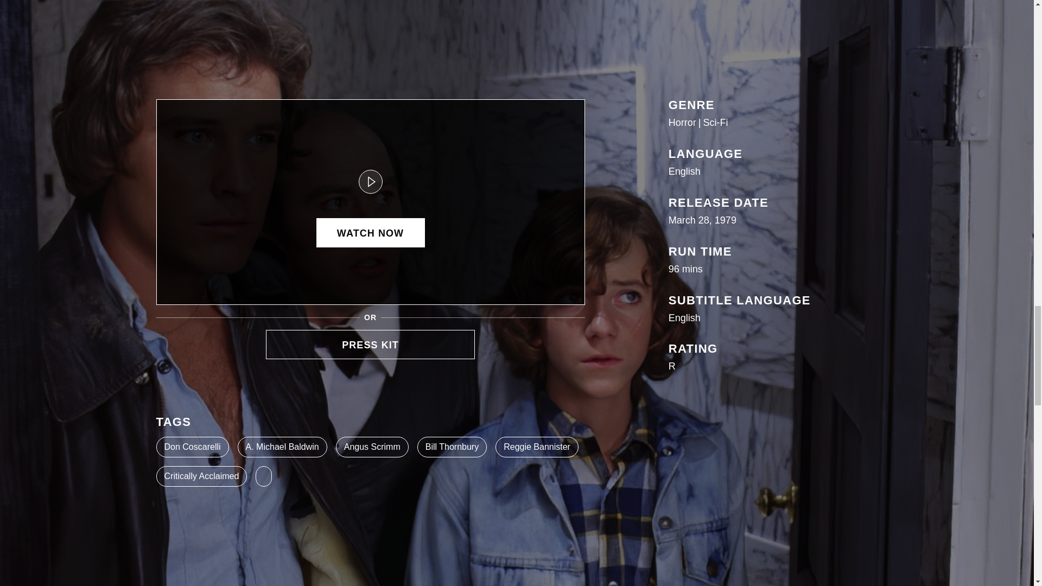  Describe the element at coordinates (452, 447) in the screenshot. I see `Bill Thornbury` at that location.